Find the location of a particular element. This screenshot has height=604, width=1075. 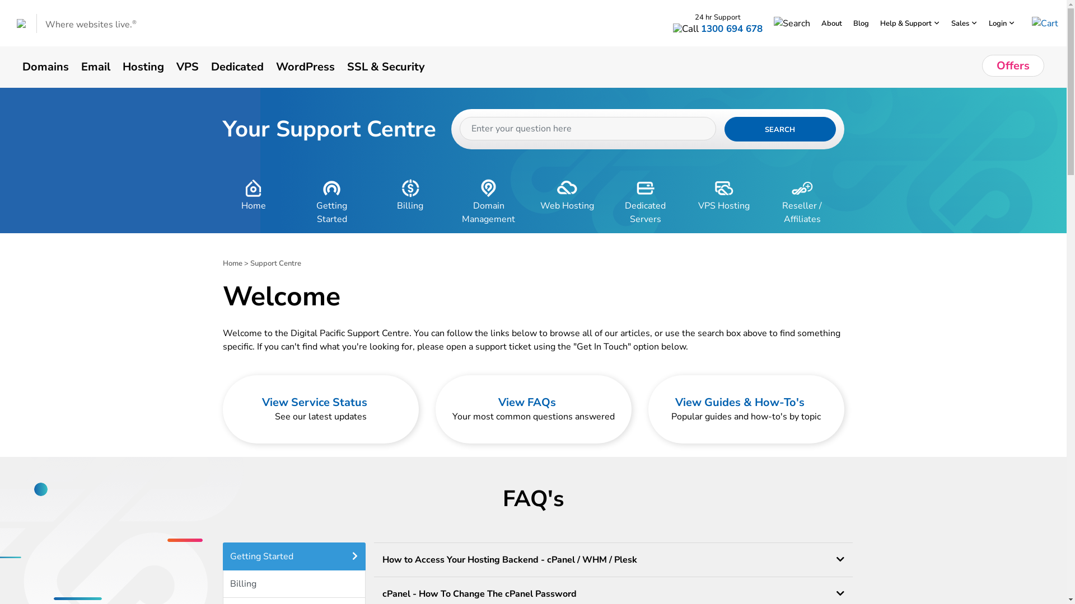

Blog is located at coordinates (861, 23).